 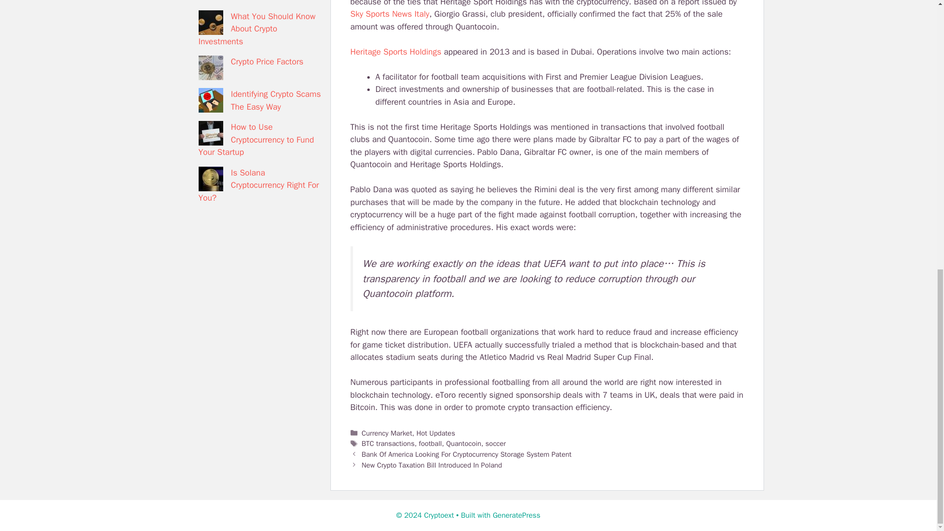 What do you see at coordinates (387, 433) in the screenshot?
I see `Currency Market` at bounding box center [387, 433].